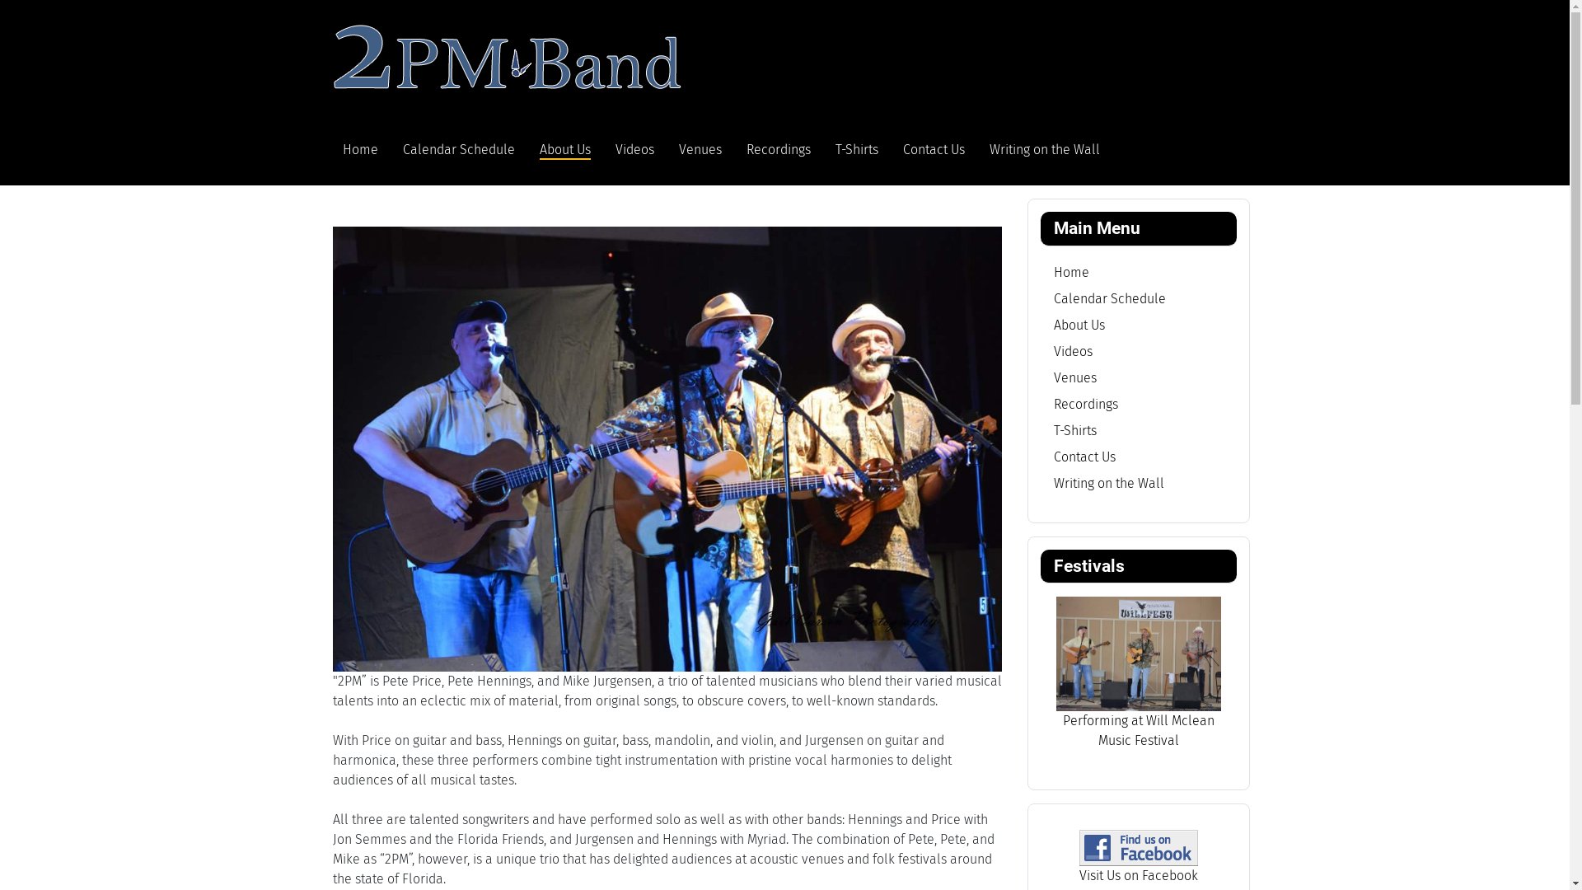 Image resolution: width=1582 pixels, height=890 pixels. Describe the element at coordinates (458, 150) in the screenshot. I see `Calendar Schedule` at that location.